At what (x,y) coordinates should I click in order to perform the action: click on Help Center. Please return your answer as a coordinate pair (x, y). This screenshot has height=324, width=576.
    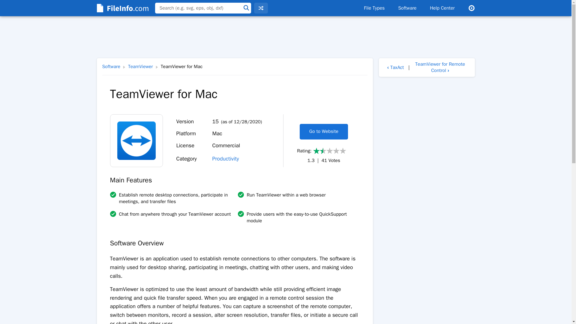
    Looking at the image, I should click on (442, 8).